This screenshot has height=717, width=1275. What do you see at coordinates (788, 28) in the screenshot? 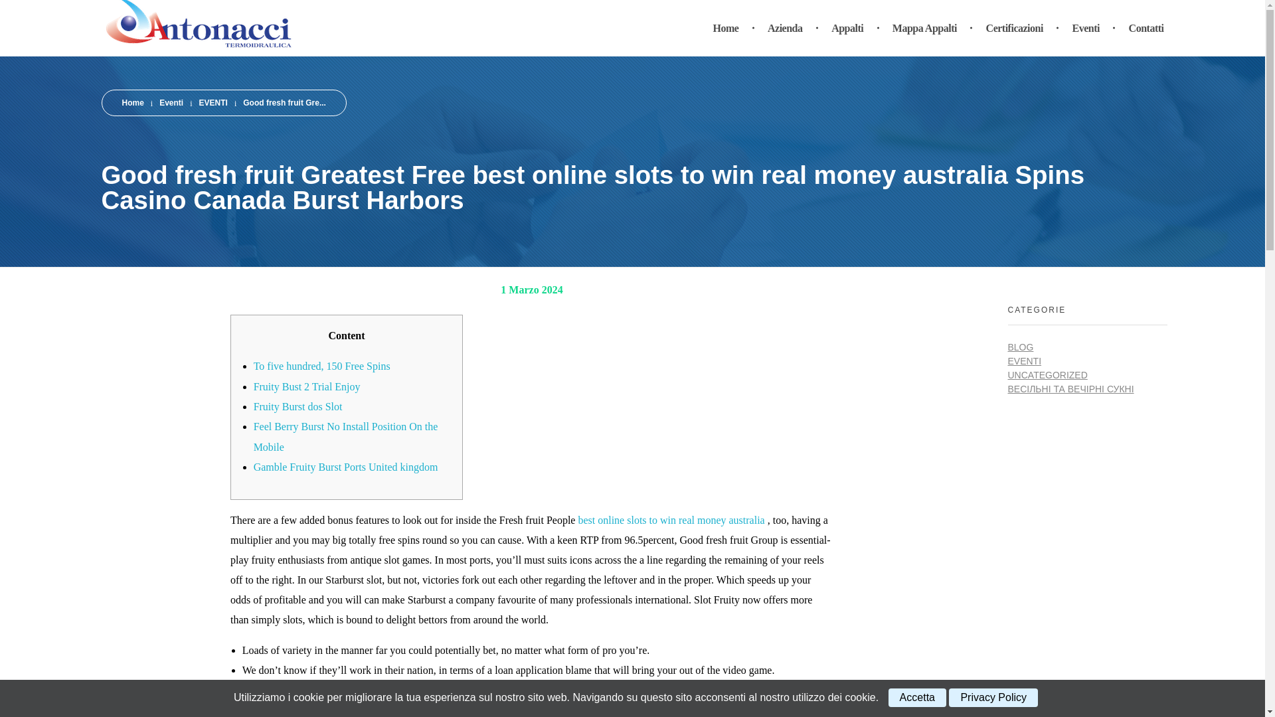
I see `Azienda` at bounding box center [788, 28].